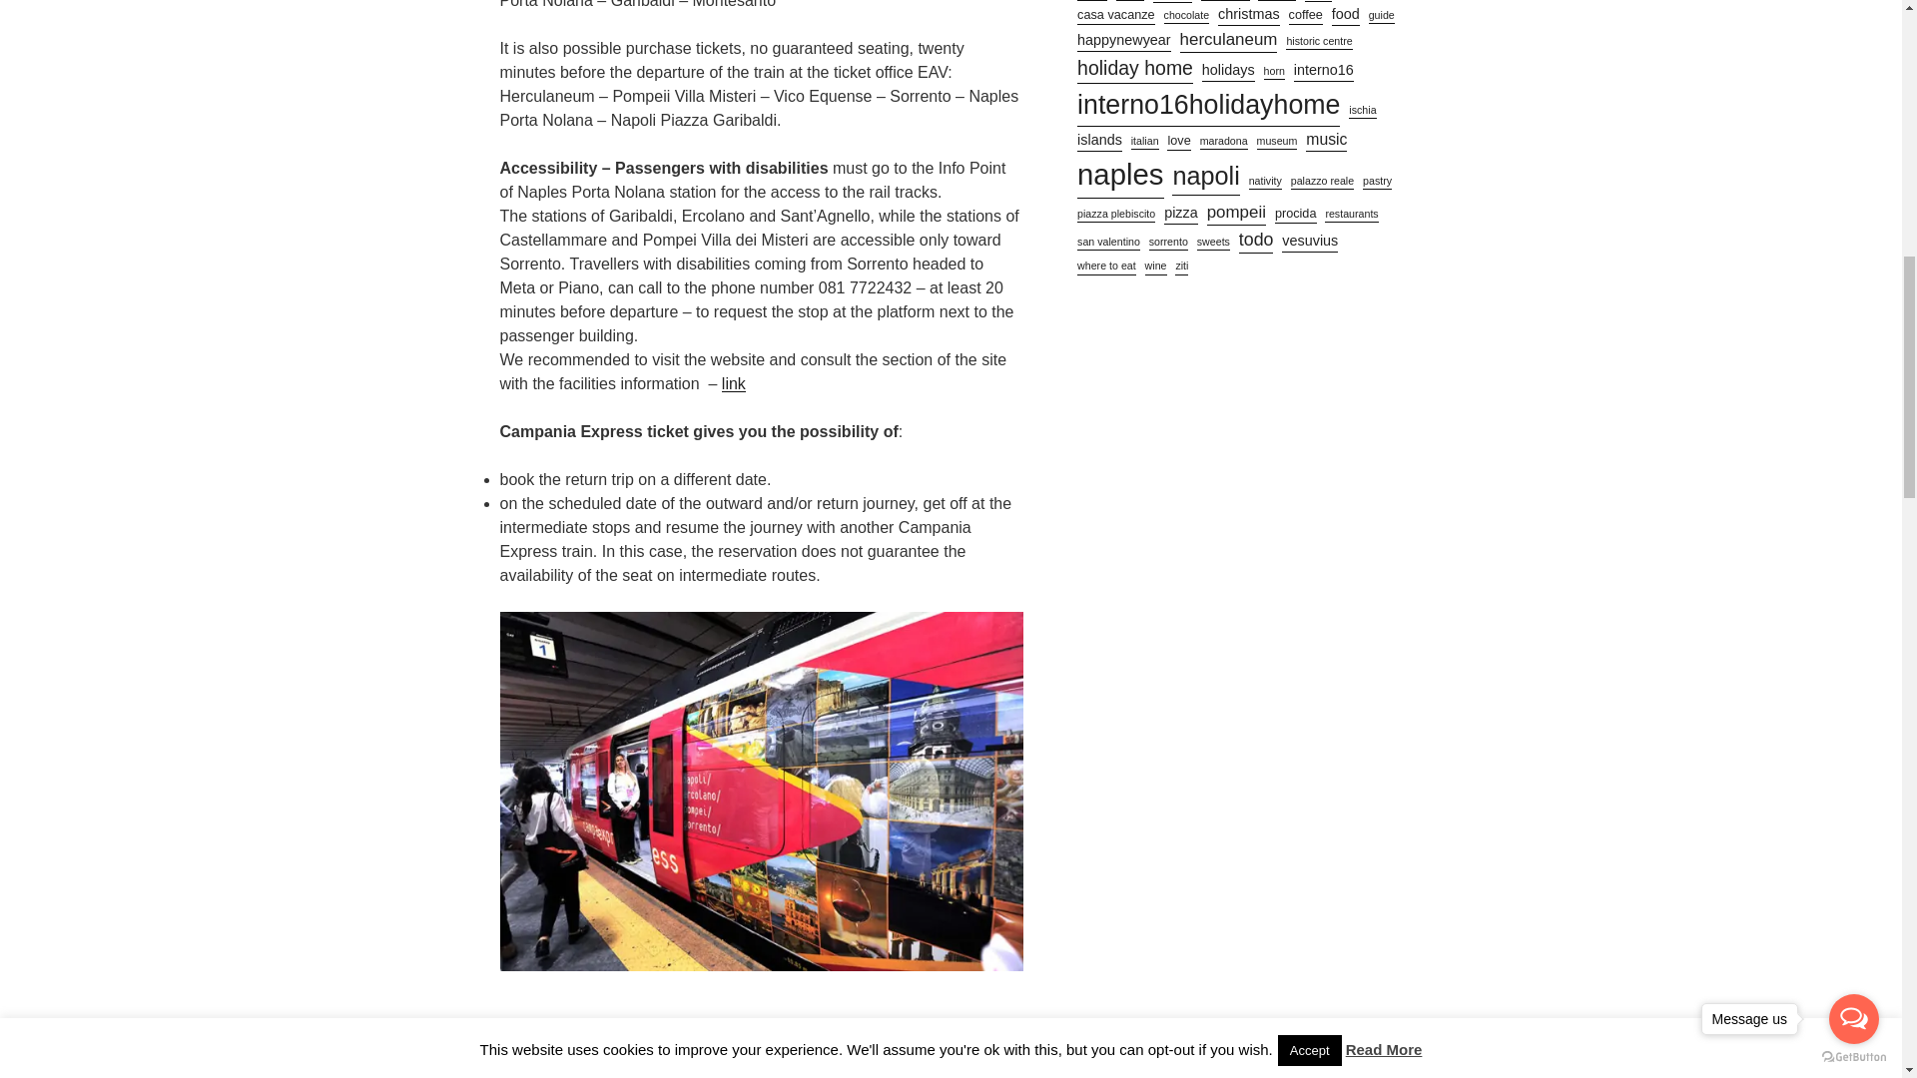 This screenshot has height=1078, width=1917. I want to click on BLOG, so click(547, 1067).